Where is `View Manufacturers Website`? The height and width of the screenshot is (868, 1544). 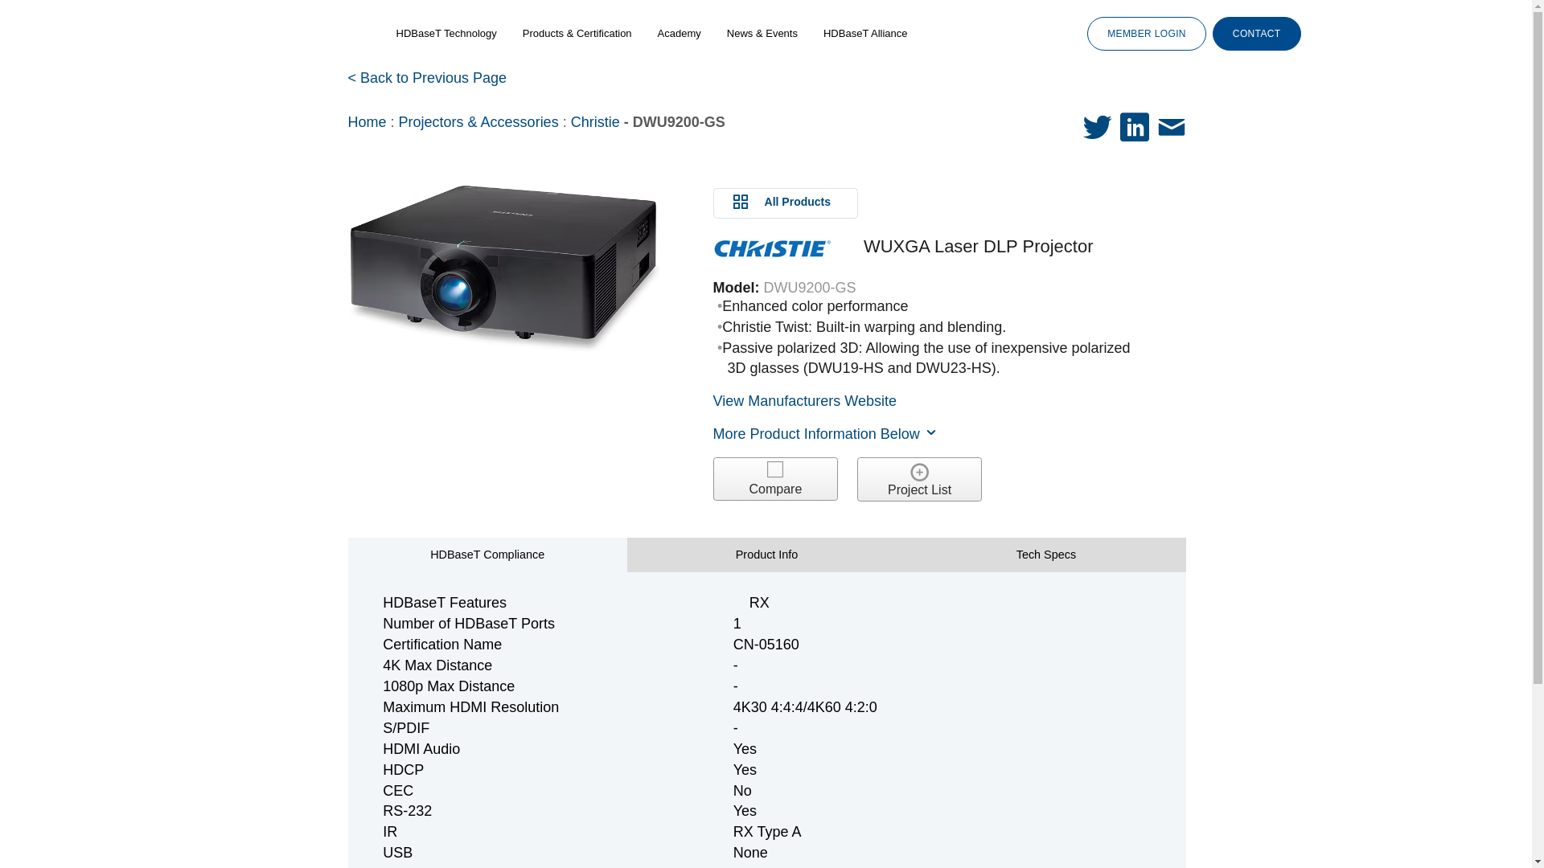
View Manufacturers Website is located at coordinates (805, 400).